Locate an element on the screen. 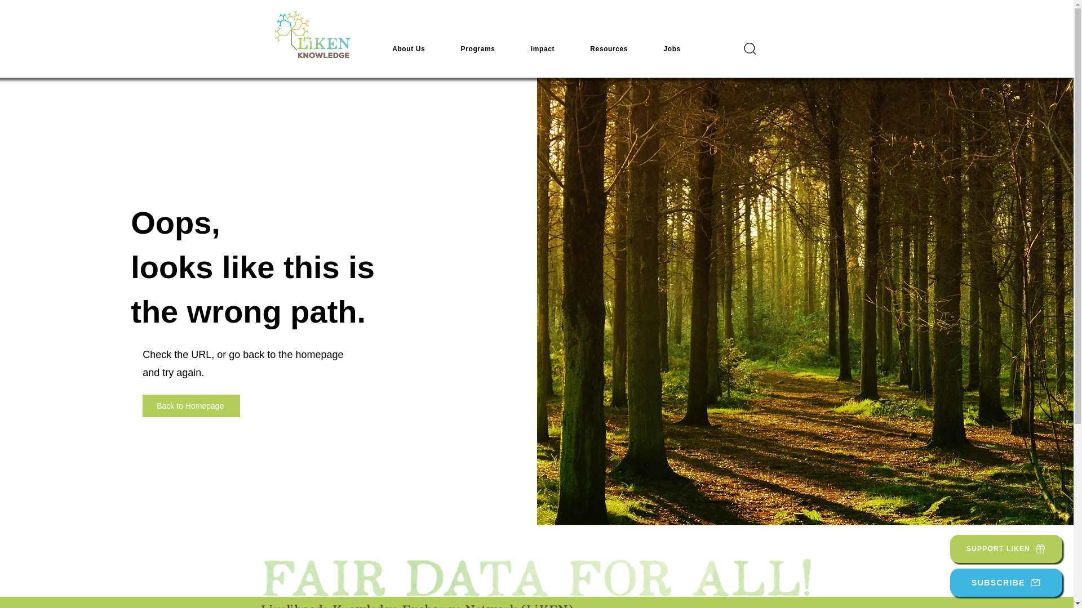 The width and height of the screenshot is (1082, 608). SUPPORT LiKEN is located at coordinates (1006, 549).